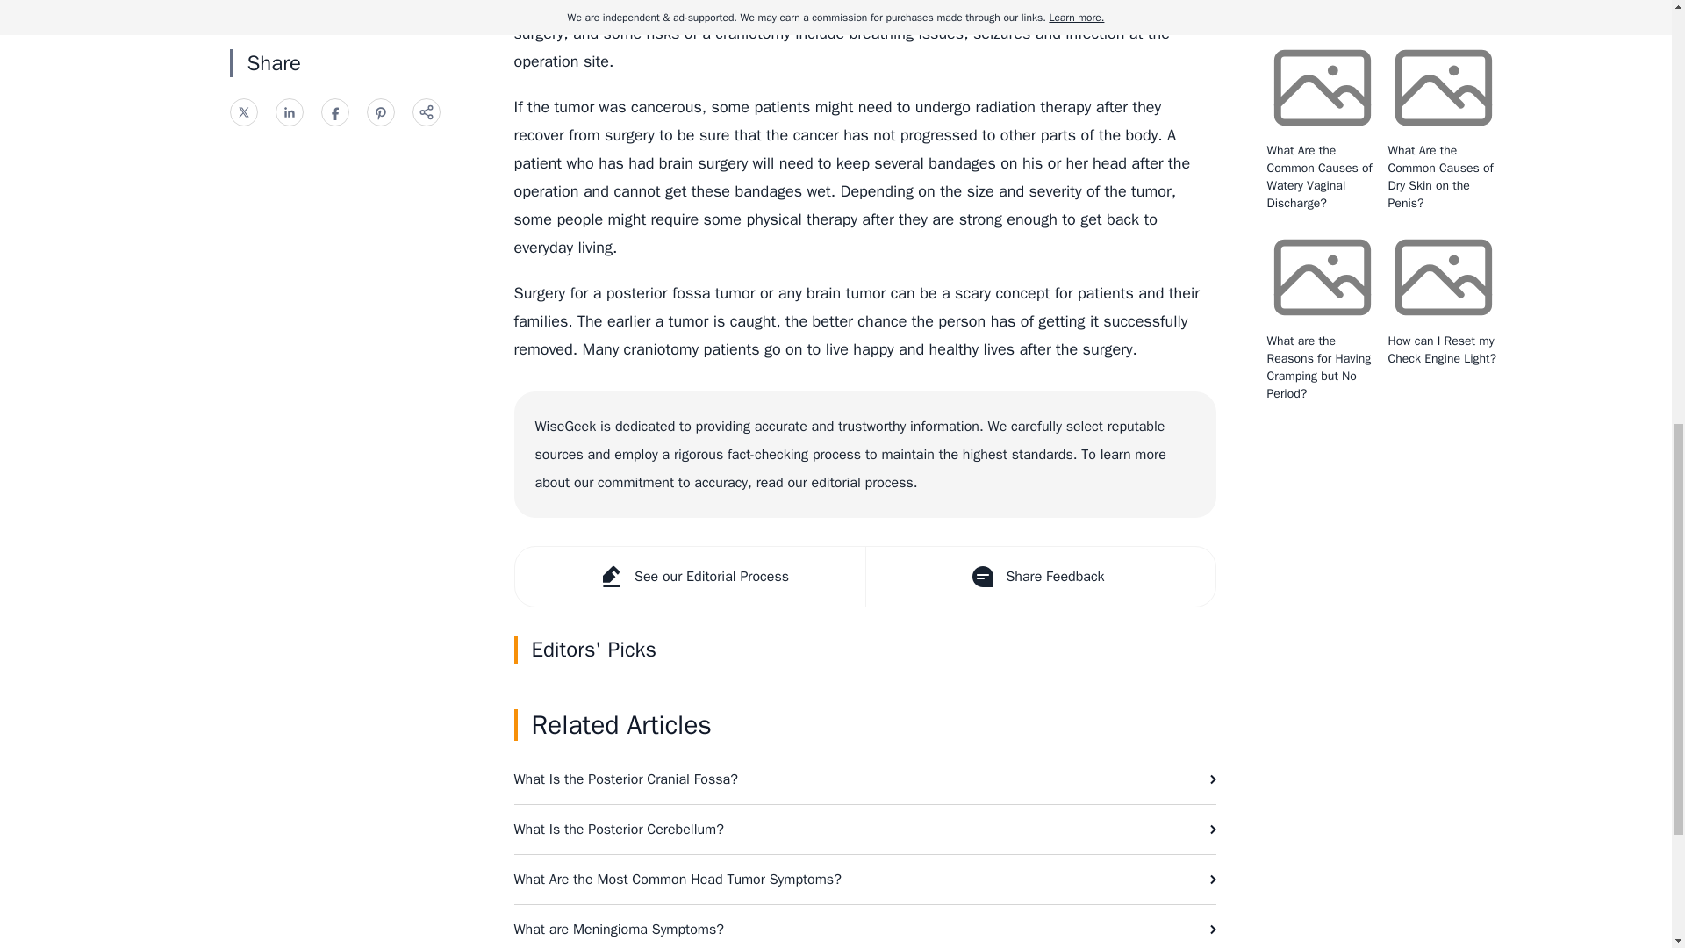  I want to click on See our Editorial Process, so click(688, 577).